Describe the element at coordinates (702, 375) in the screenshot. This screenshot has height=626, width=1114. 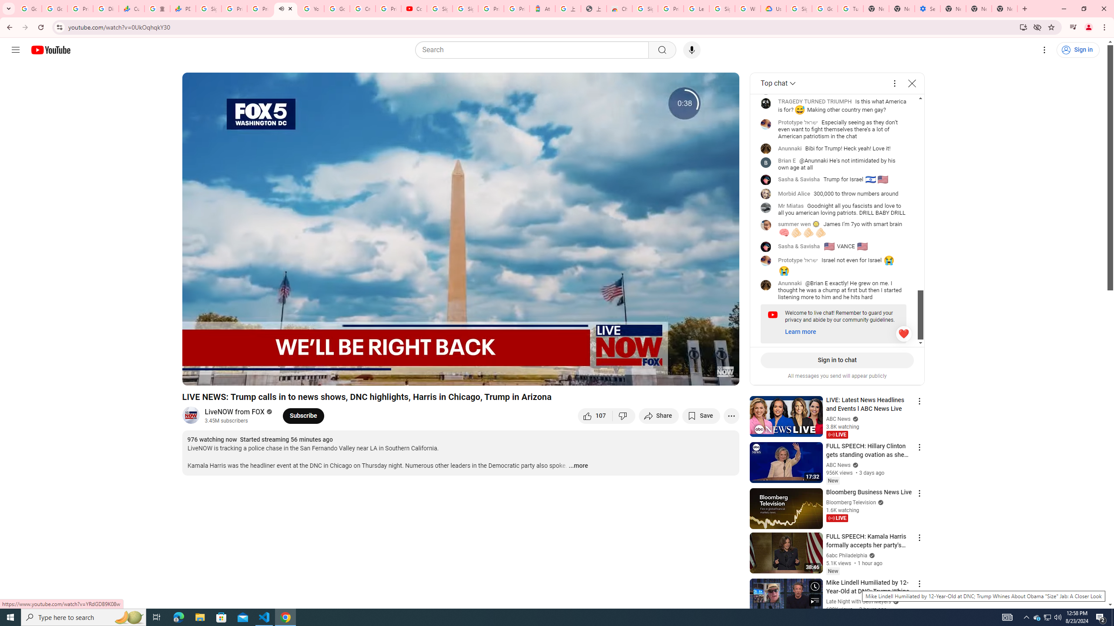
I see `Theater mode (t)` at that location.